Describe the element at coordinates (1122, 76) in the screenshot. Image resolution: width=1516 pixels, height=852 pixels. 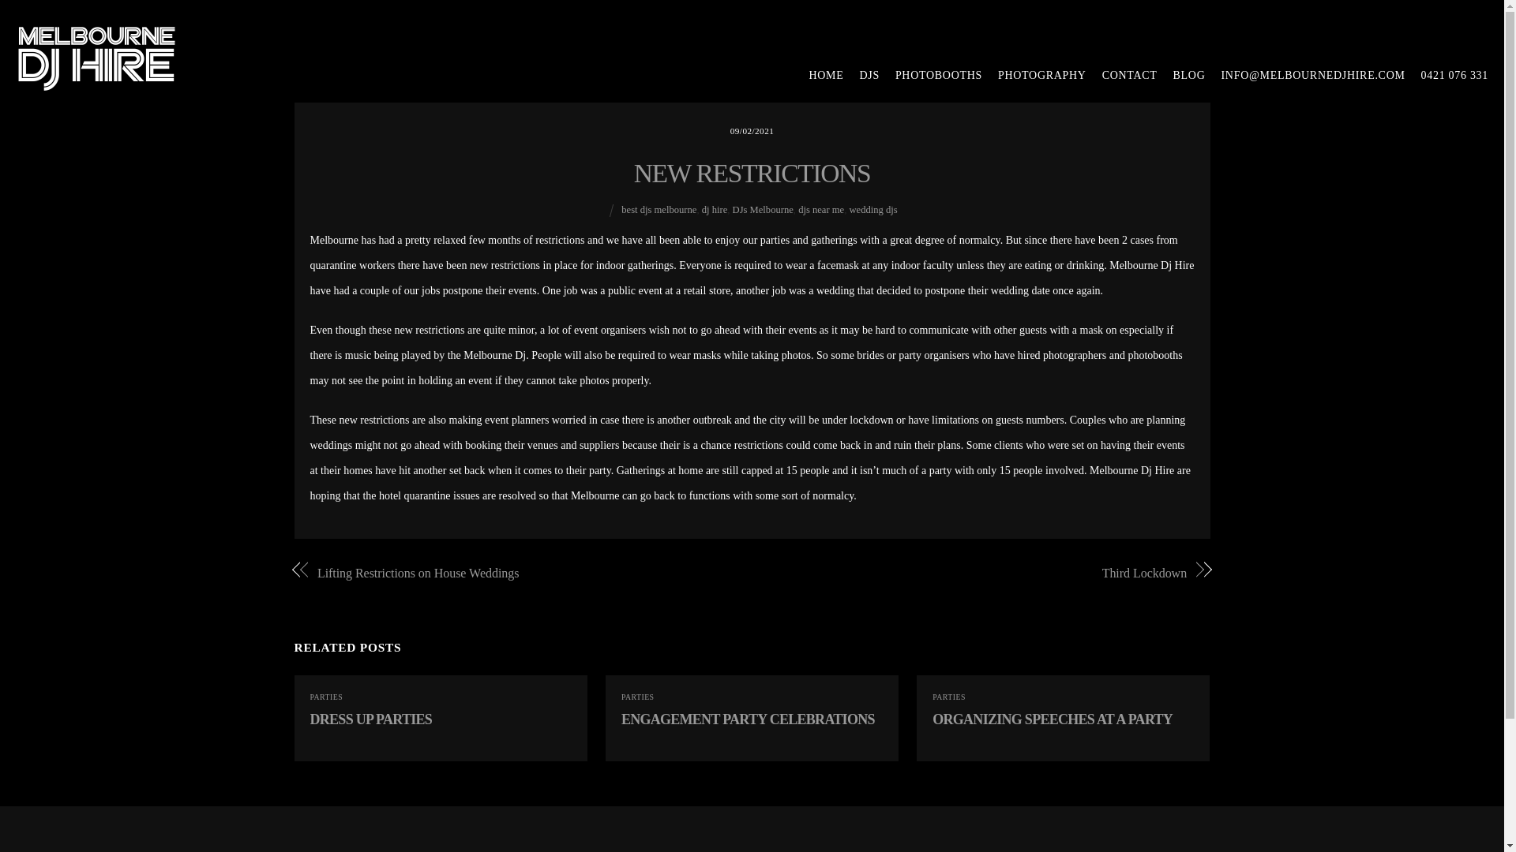
I see `CONTACT` at that location.